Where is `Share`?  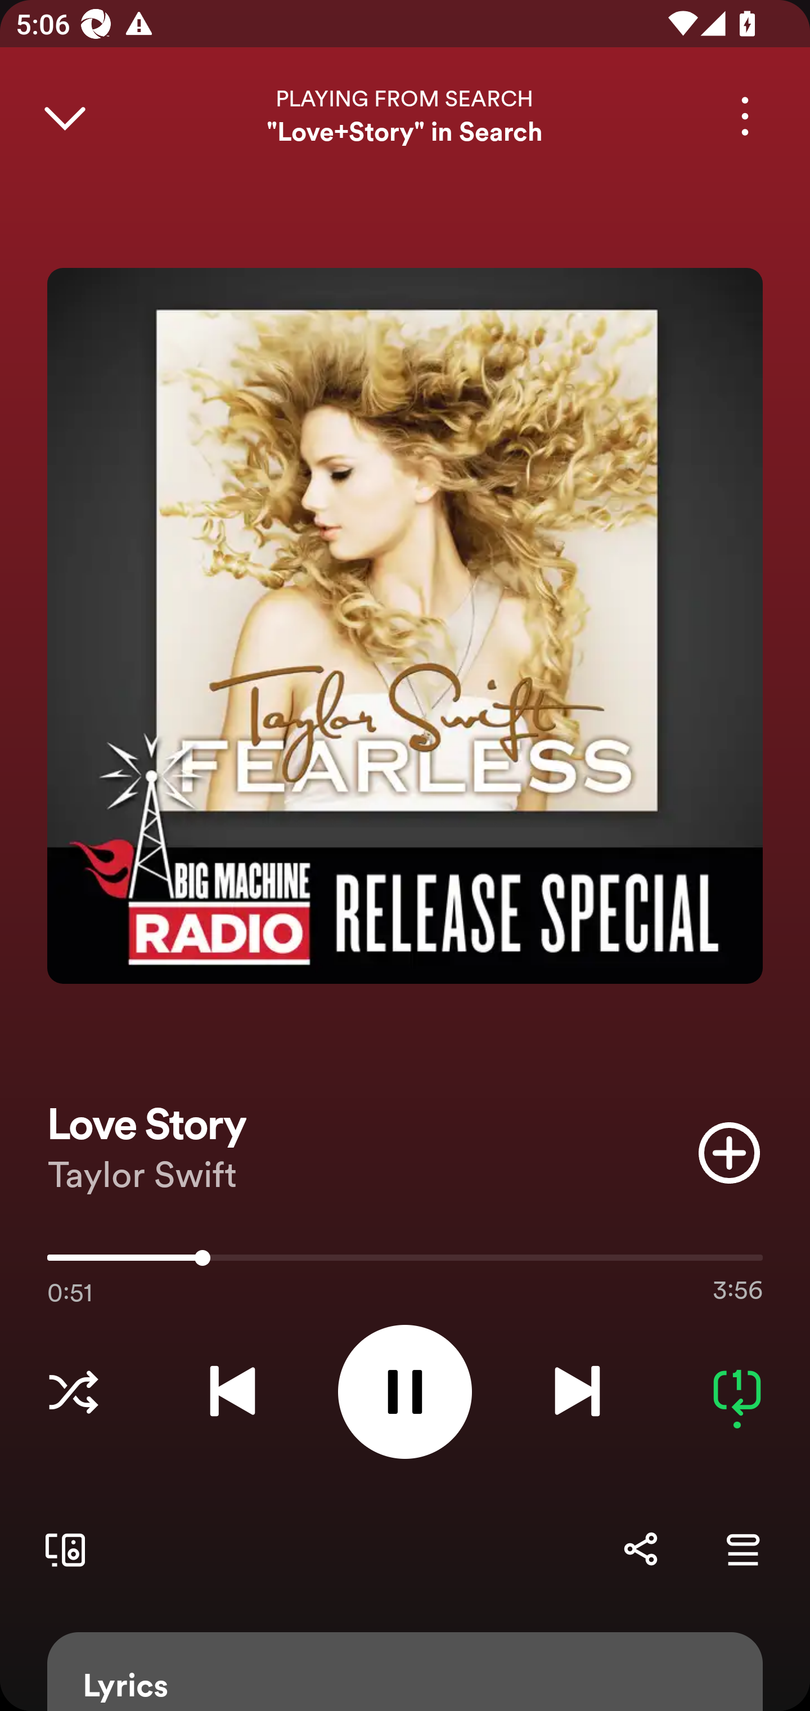
Share is located at coordinates (640, 1549).